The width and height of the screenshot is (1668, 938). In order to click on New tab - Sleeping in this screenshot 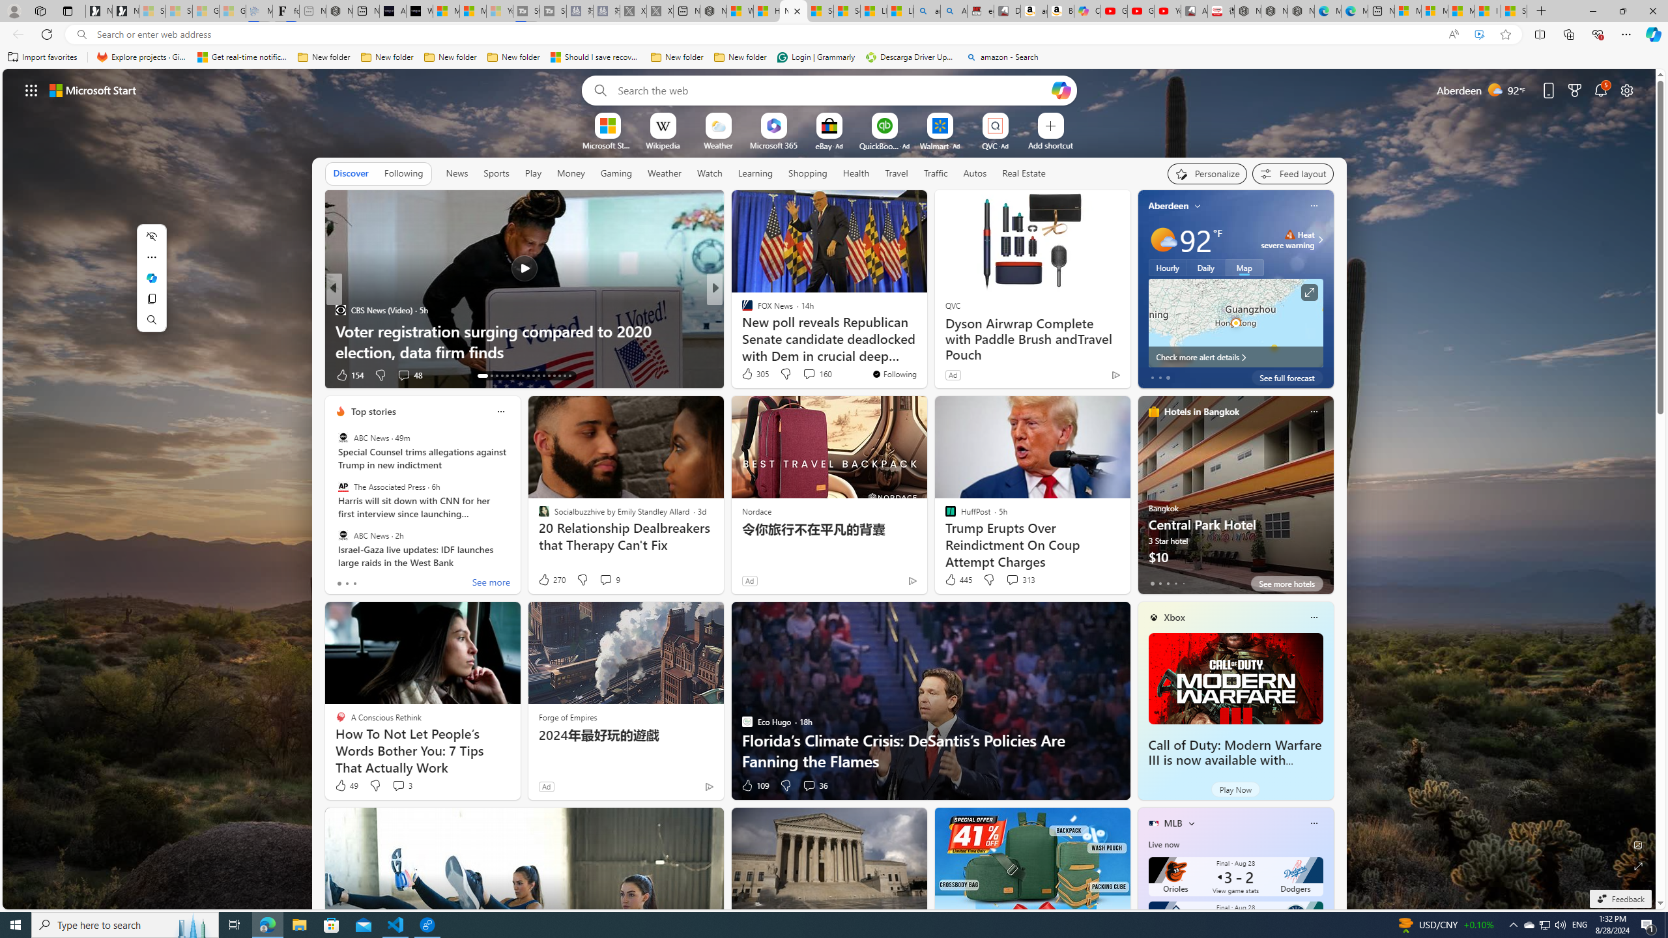, I will do `click(313, 11)`.